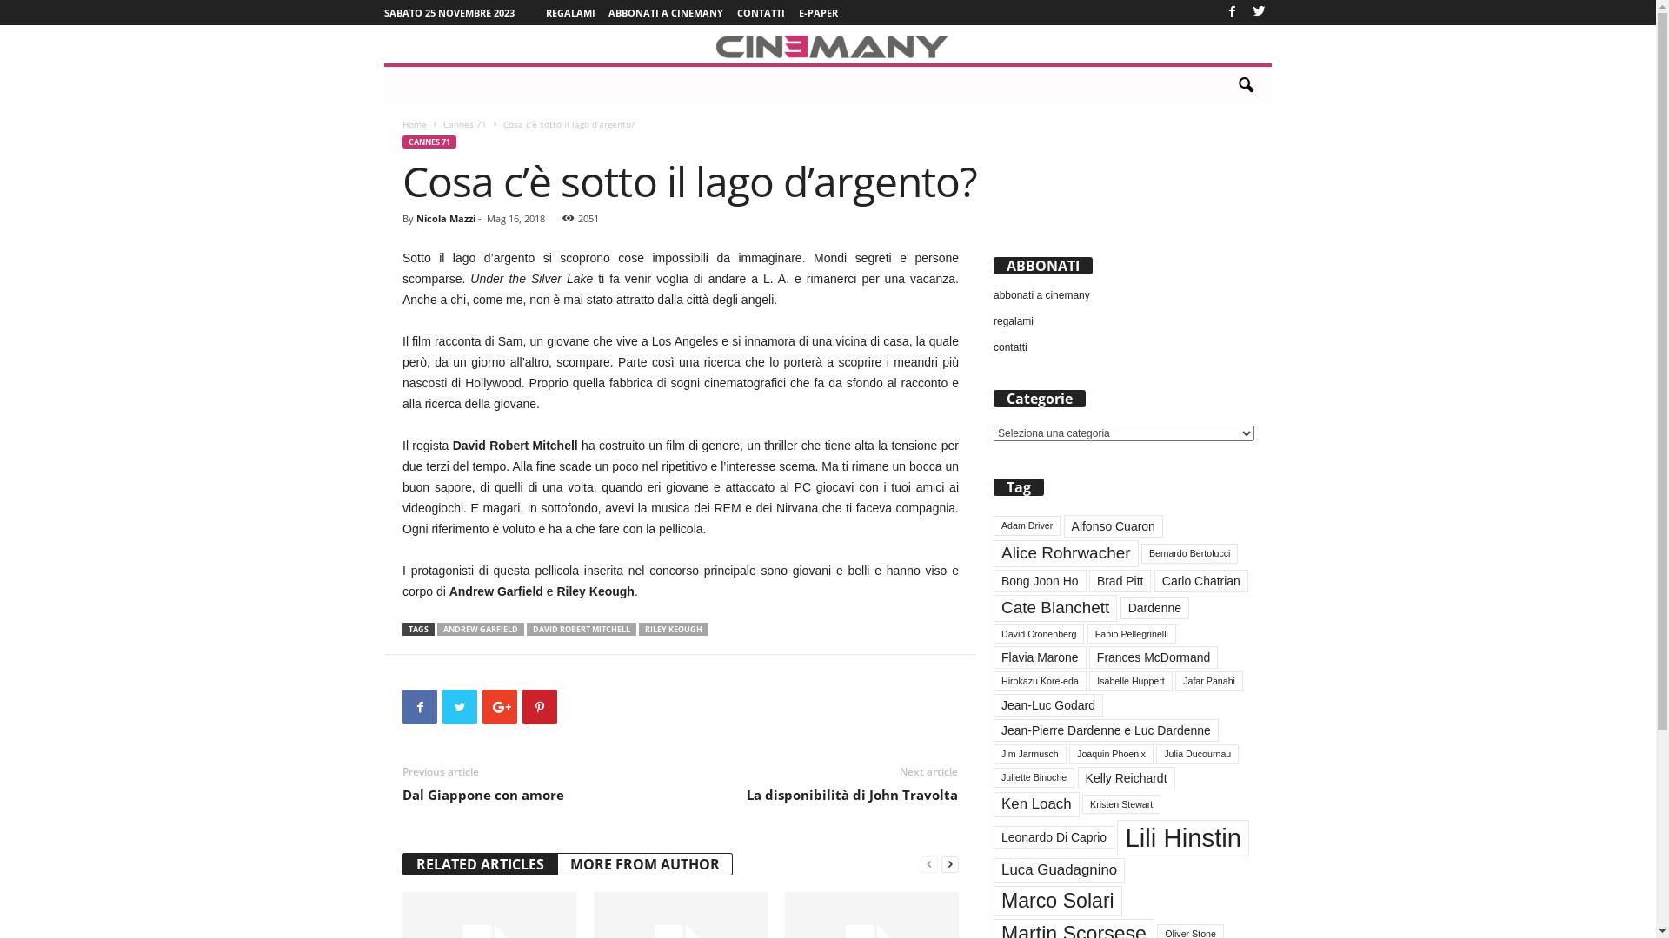  What do you see at coordinates (1054, 837) in the screenshot?
I see `Leonardo Di Caprio` at bounding box center [1054, 837].